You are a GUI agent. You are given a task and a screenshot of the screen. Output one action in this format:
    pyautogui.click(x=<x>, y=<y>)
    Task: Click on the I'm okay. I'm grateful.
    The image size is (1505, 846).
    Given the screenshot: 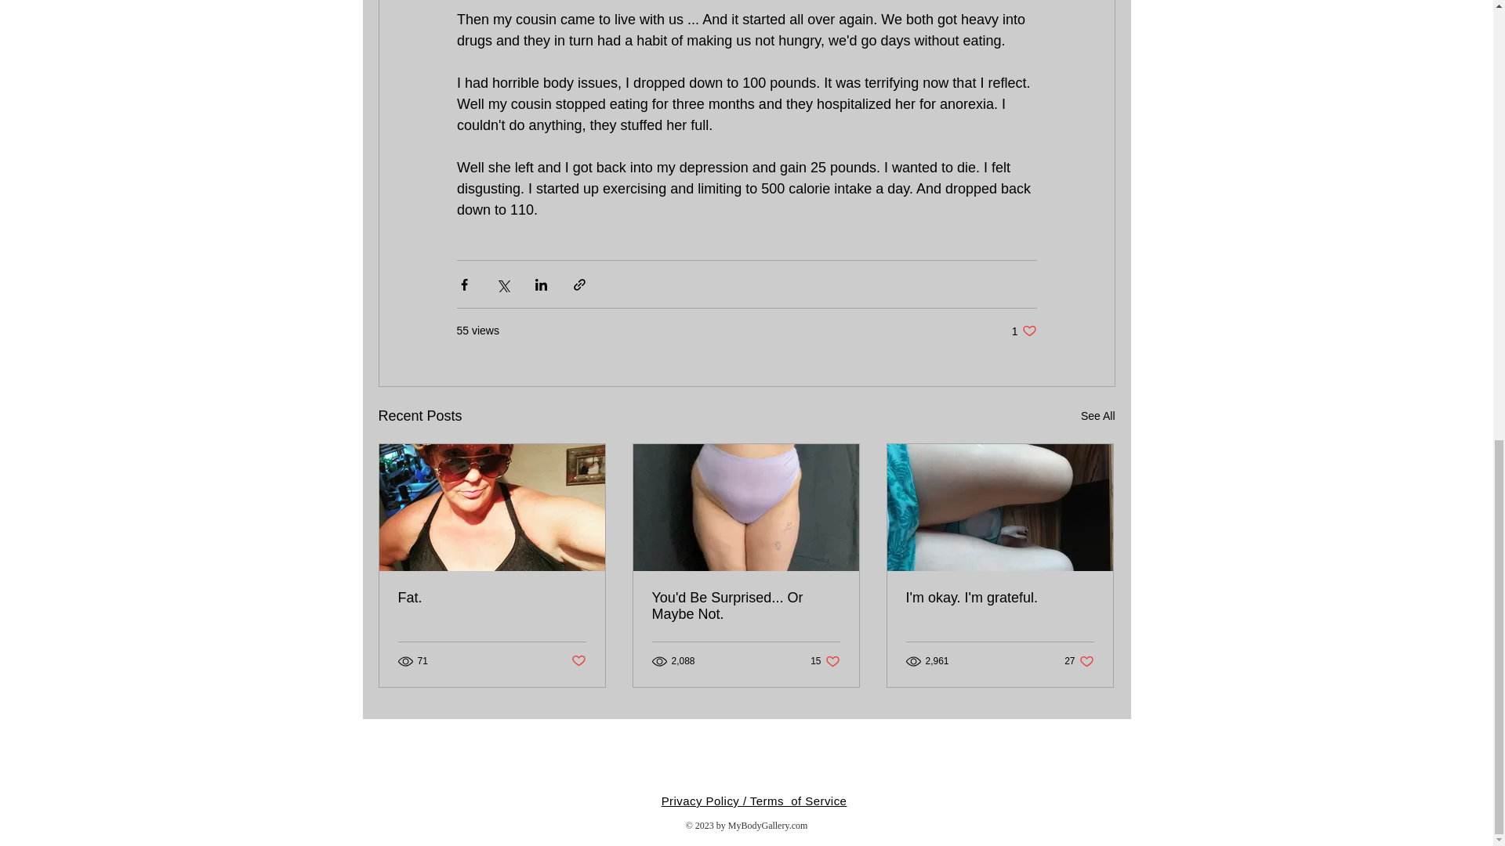 What is the action you would take?
    pyautogui.click(x=1097, y=417)
    